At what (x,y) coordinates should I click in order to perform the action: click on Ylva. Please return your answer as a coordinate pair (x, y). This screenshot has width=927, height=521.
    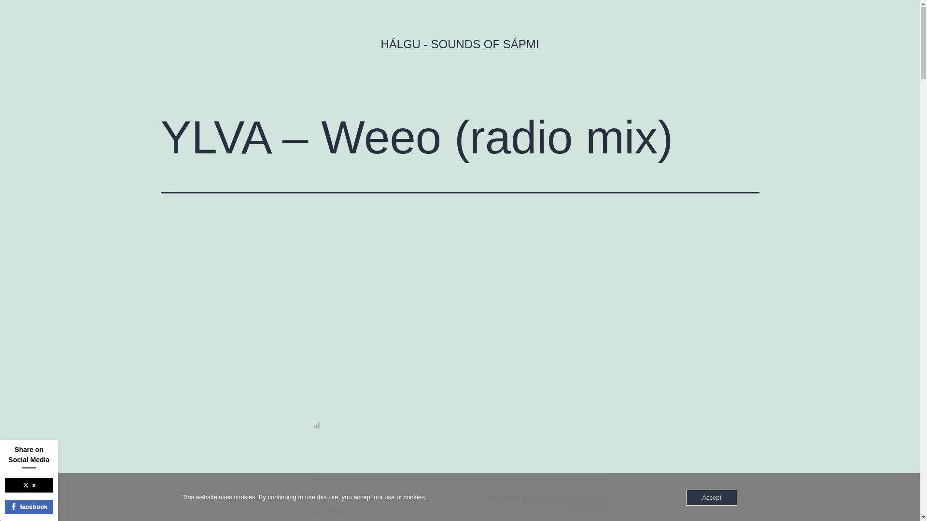
    Looking at the image, I should click on (600, 511).